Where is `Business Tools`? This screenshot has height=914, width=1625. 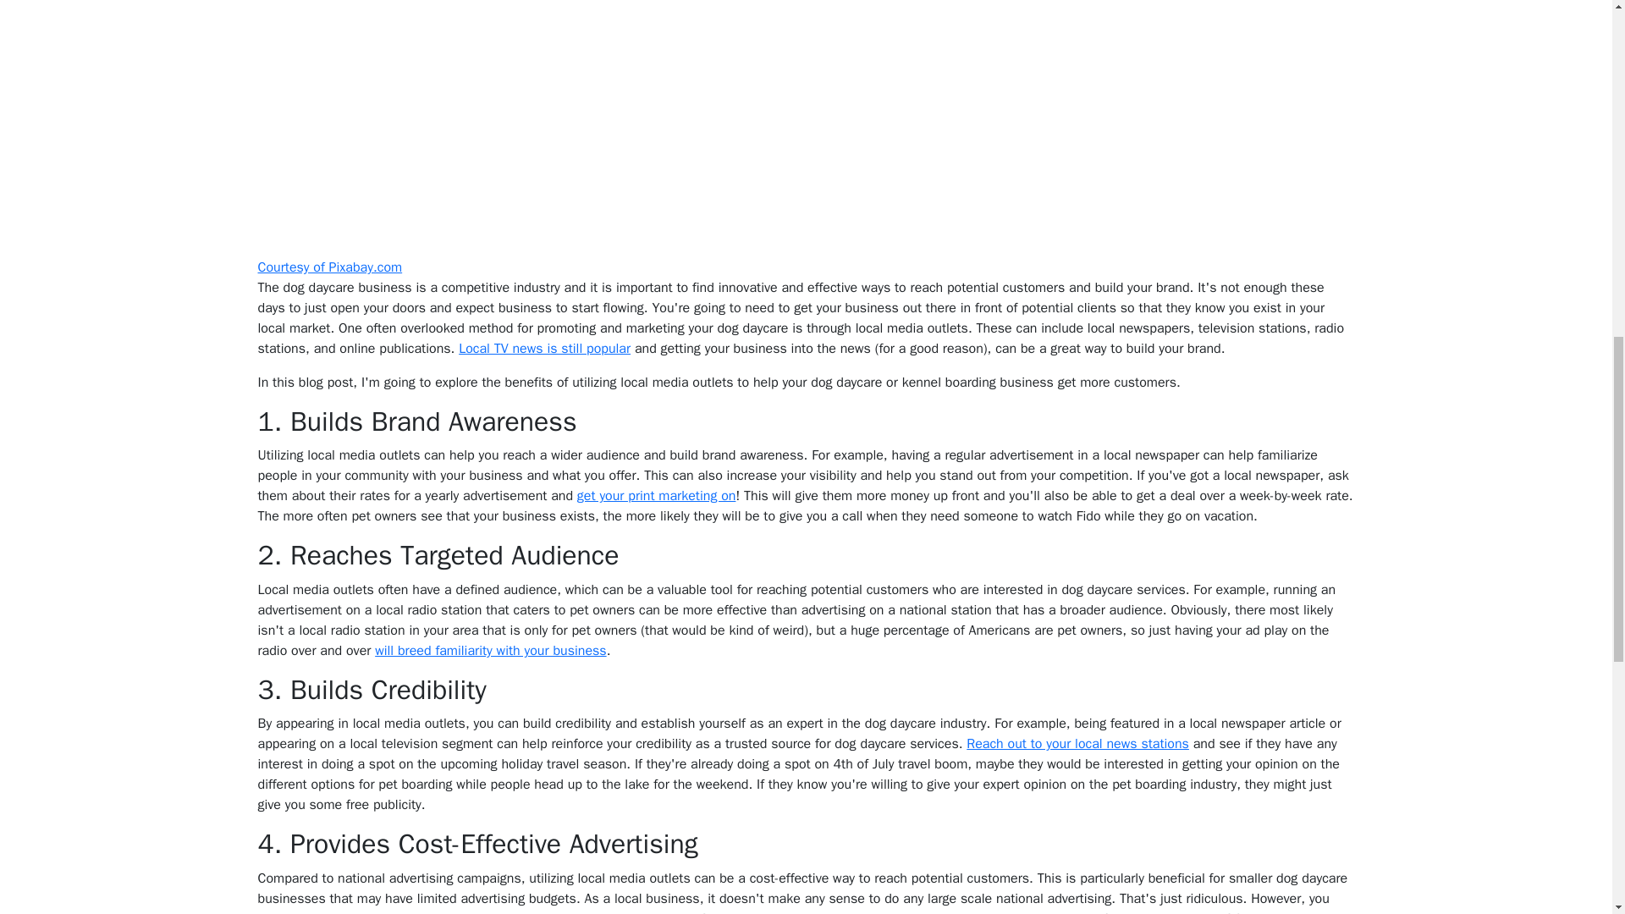
Business Tools is located at coordinates (890, 900).